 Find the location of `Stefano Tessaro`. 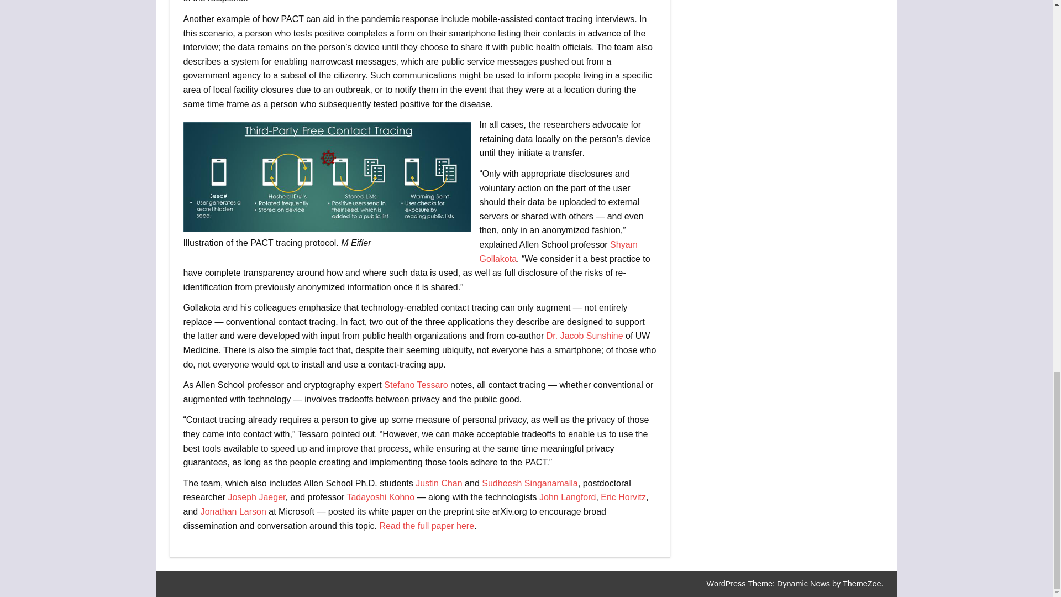

Stefano Tessaro is located at coordinates (416, 385).